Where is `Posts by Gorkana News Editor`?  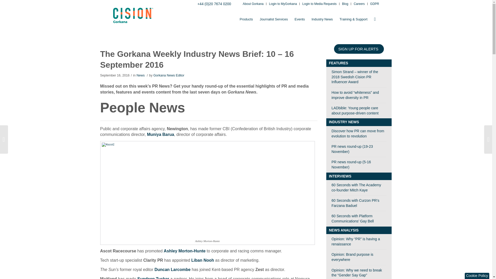 Posts by Gorkana News Editor is located at coordinates (169, 75).